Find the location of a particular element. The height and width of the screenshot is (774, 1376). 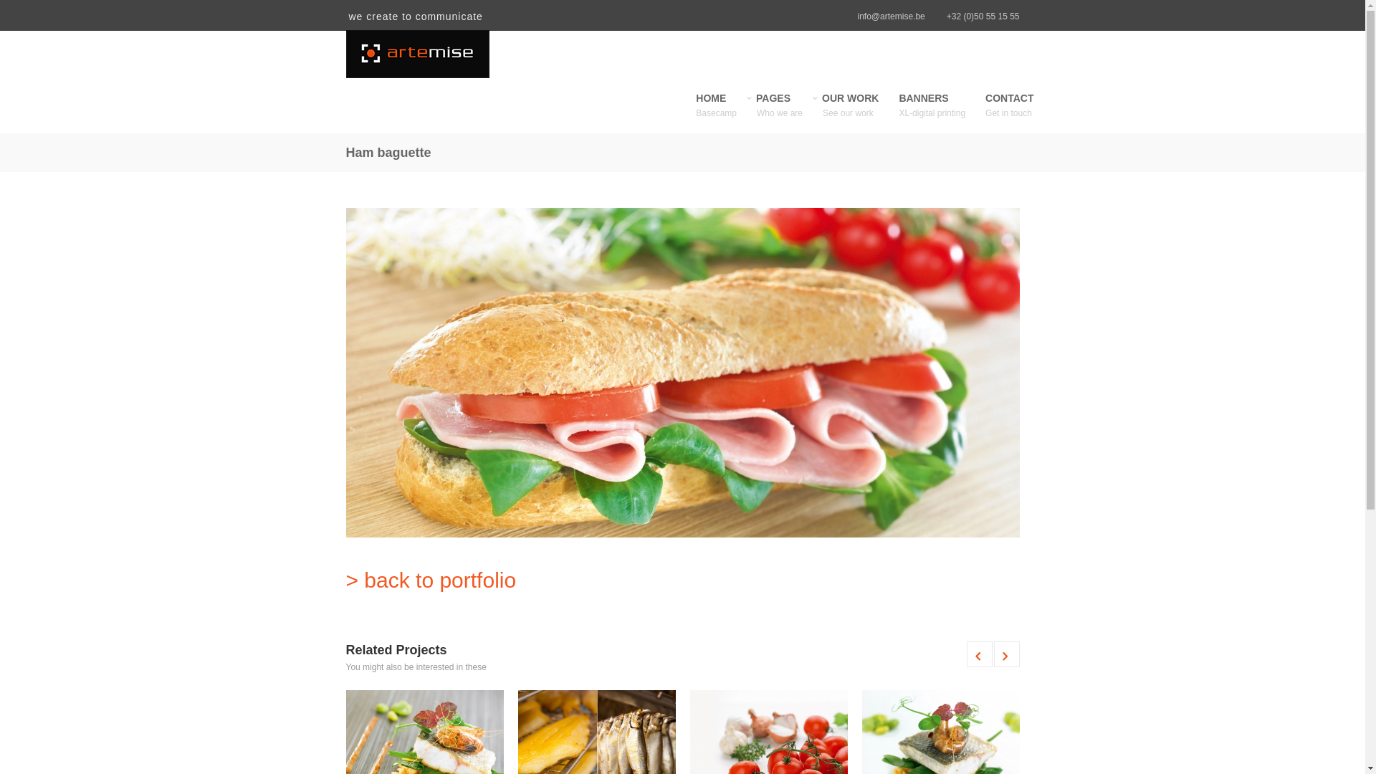

Home is located at coordinates (453, 54).